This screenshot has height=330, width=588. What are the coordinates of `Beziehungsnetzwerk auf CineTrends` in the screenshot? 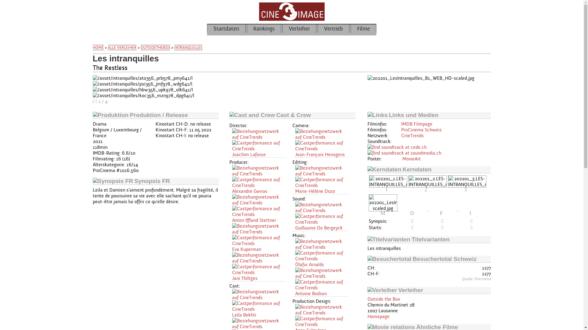 It's located at (322, 244).